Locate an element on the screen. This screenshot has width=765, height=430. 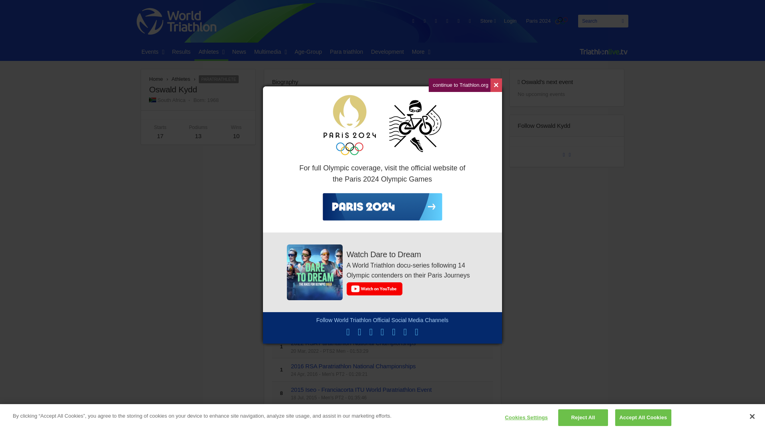
Paris 2024 is located at coordinates (547, 21).